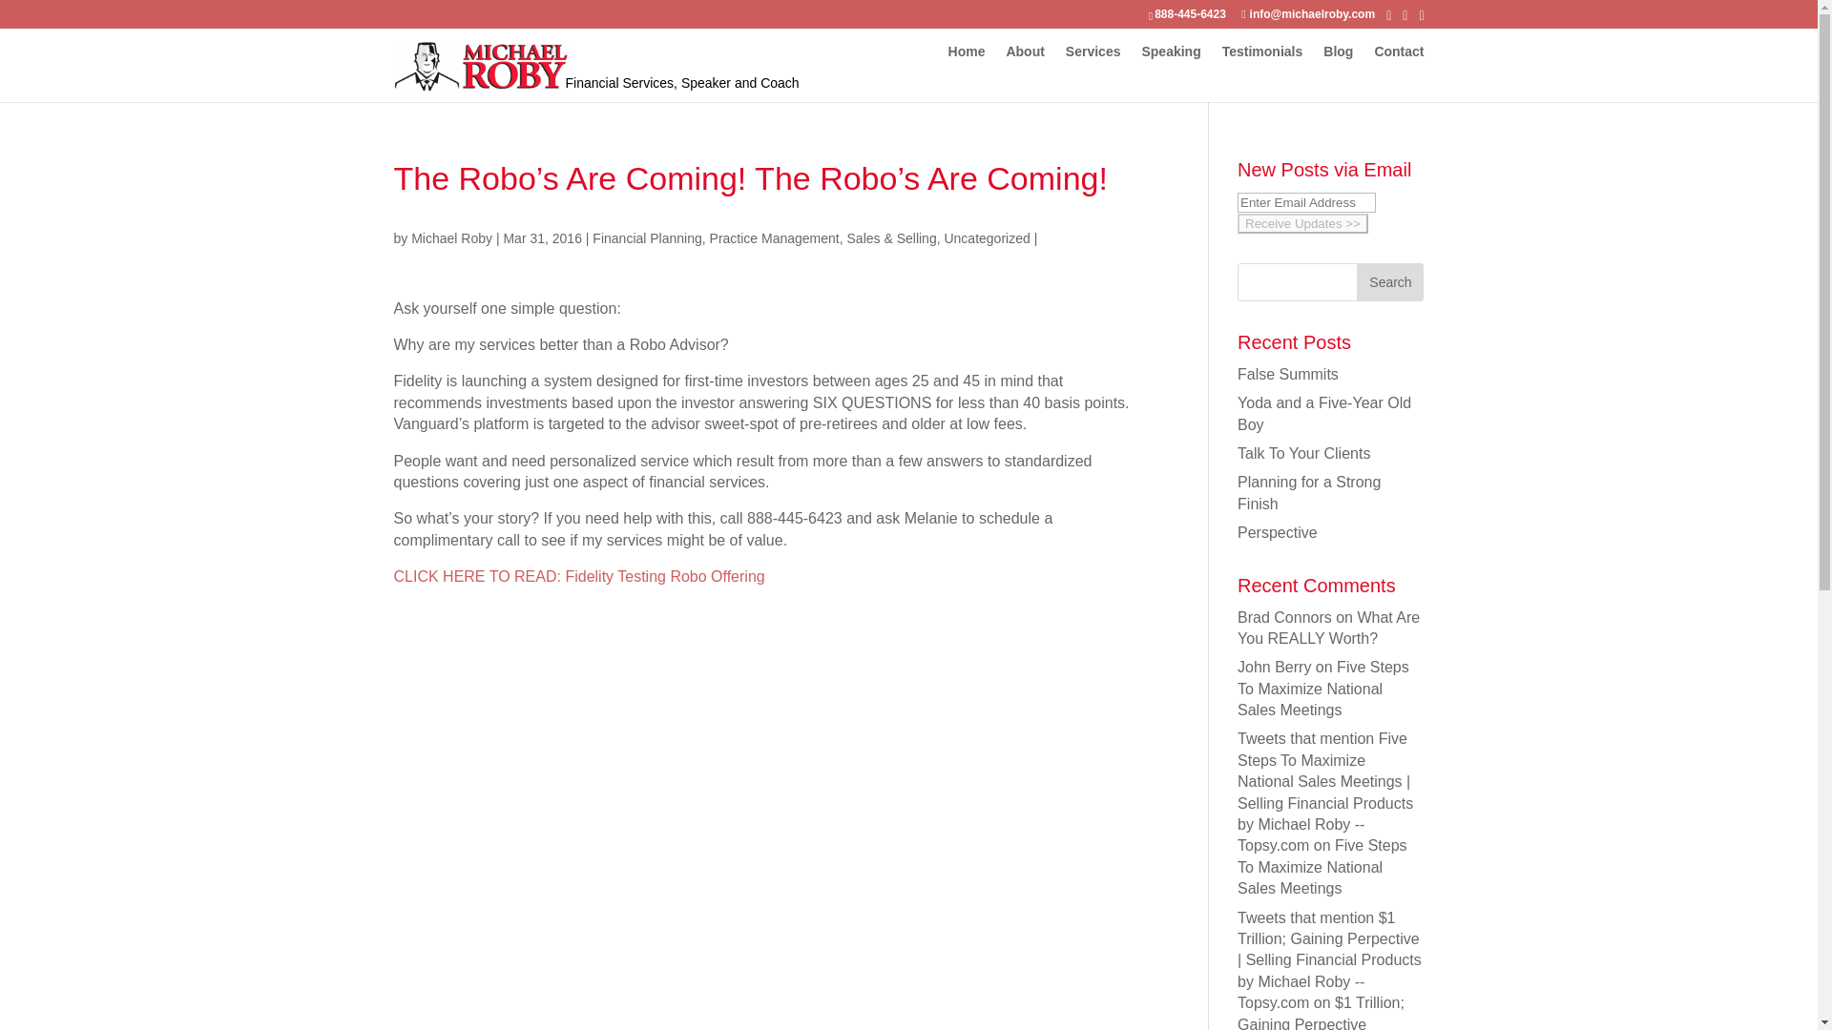  Describe the element at coordinates (1322, 689) in the screenshot. I see `Five Steps To Maximize National Sales Meetings` at that location.